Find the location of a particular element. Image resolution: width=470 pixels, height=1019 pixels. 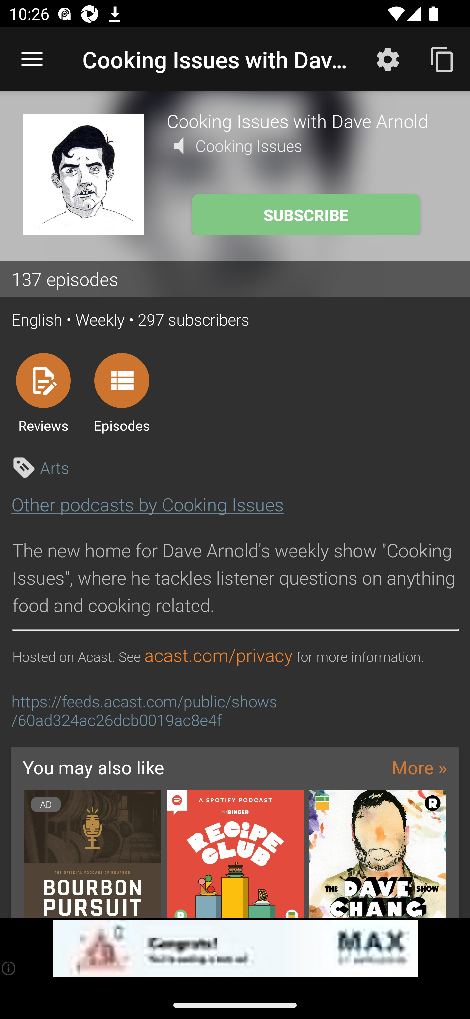

acast.com/privacy is located at coordinates (218, 656).